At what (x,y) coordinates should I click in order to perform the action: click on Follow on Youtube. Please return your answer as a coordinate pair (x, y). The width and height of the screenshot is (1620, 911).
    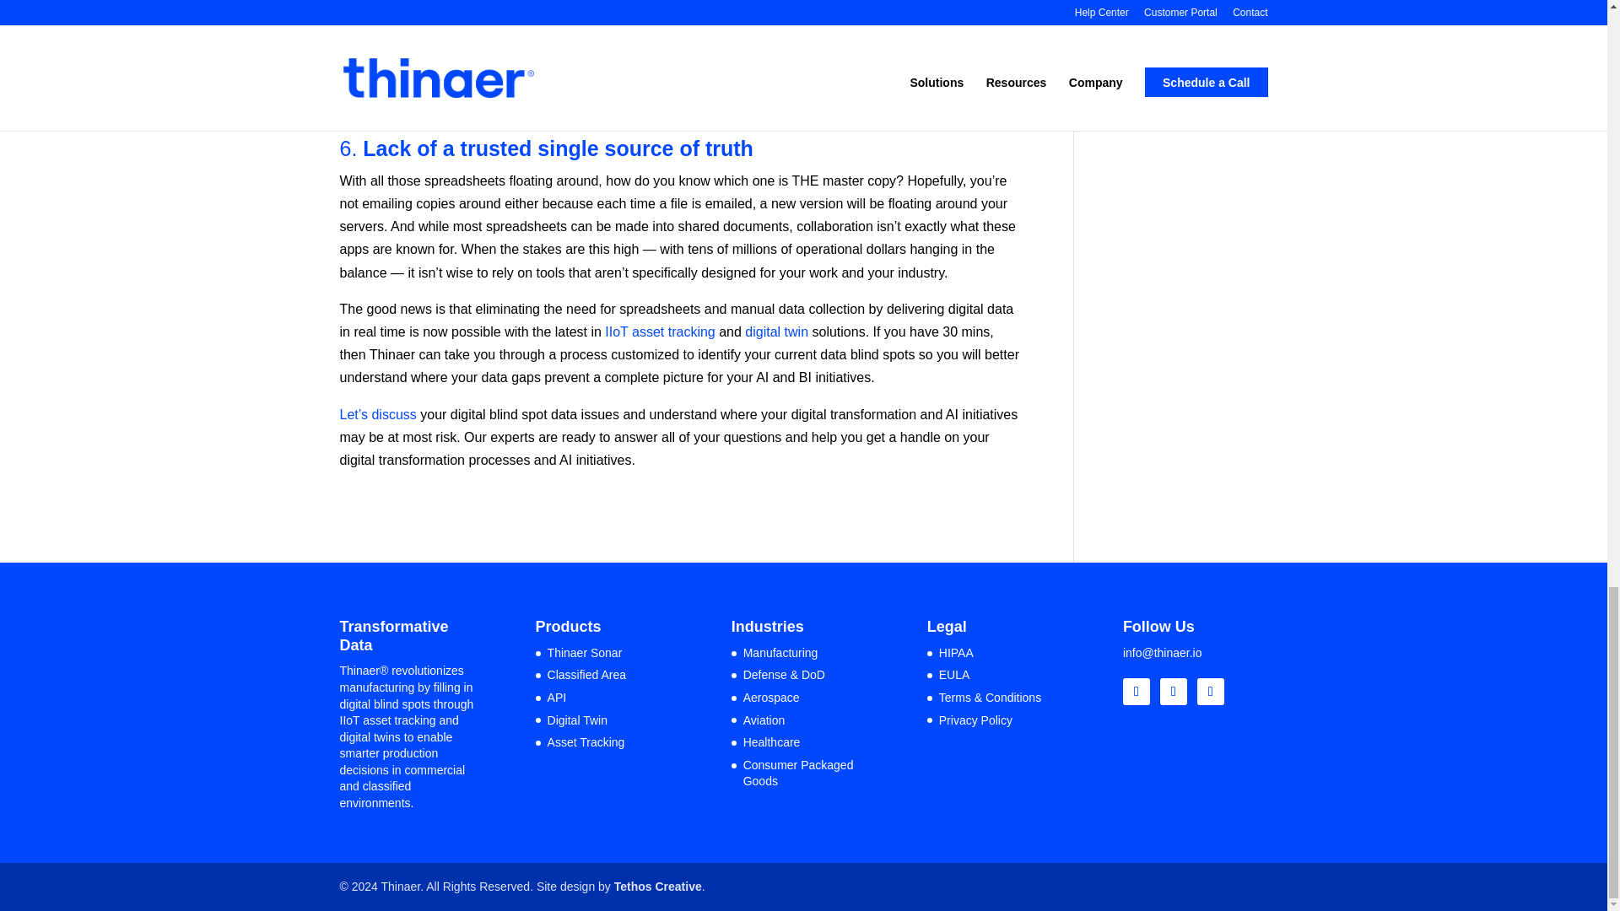
    Looking at the image, I should click on (1210, 691).